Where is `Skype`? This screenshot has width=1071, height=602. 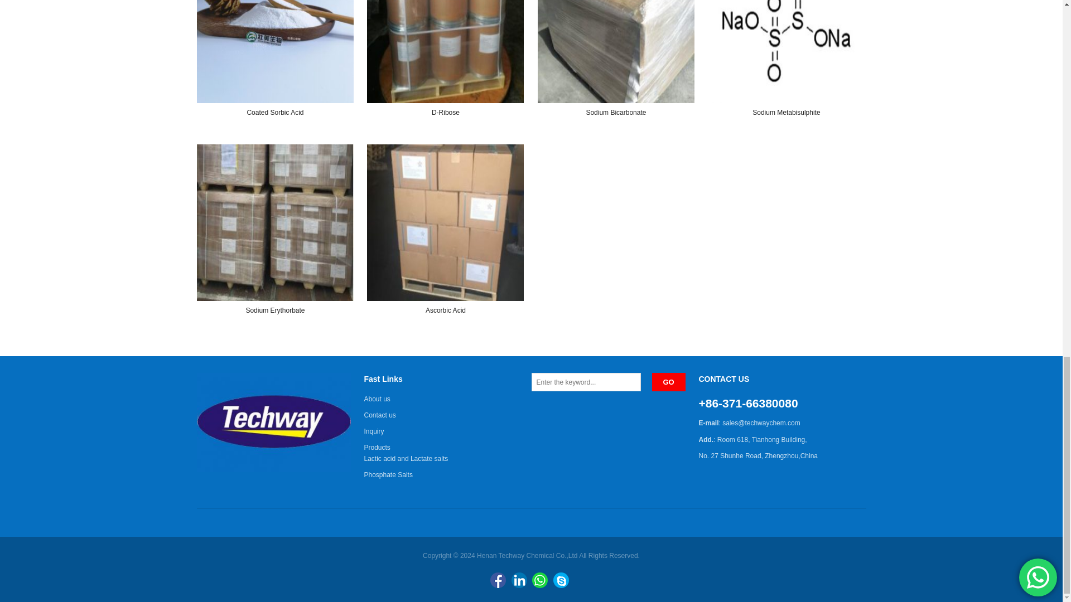
Skype is located at coordinates (561, 580).